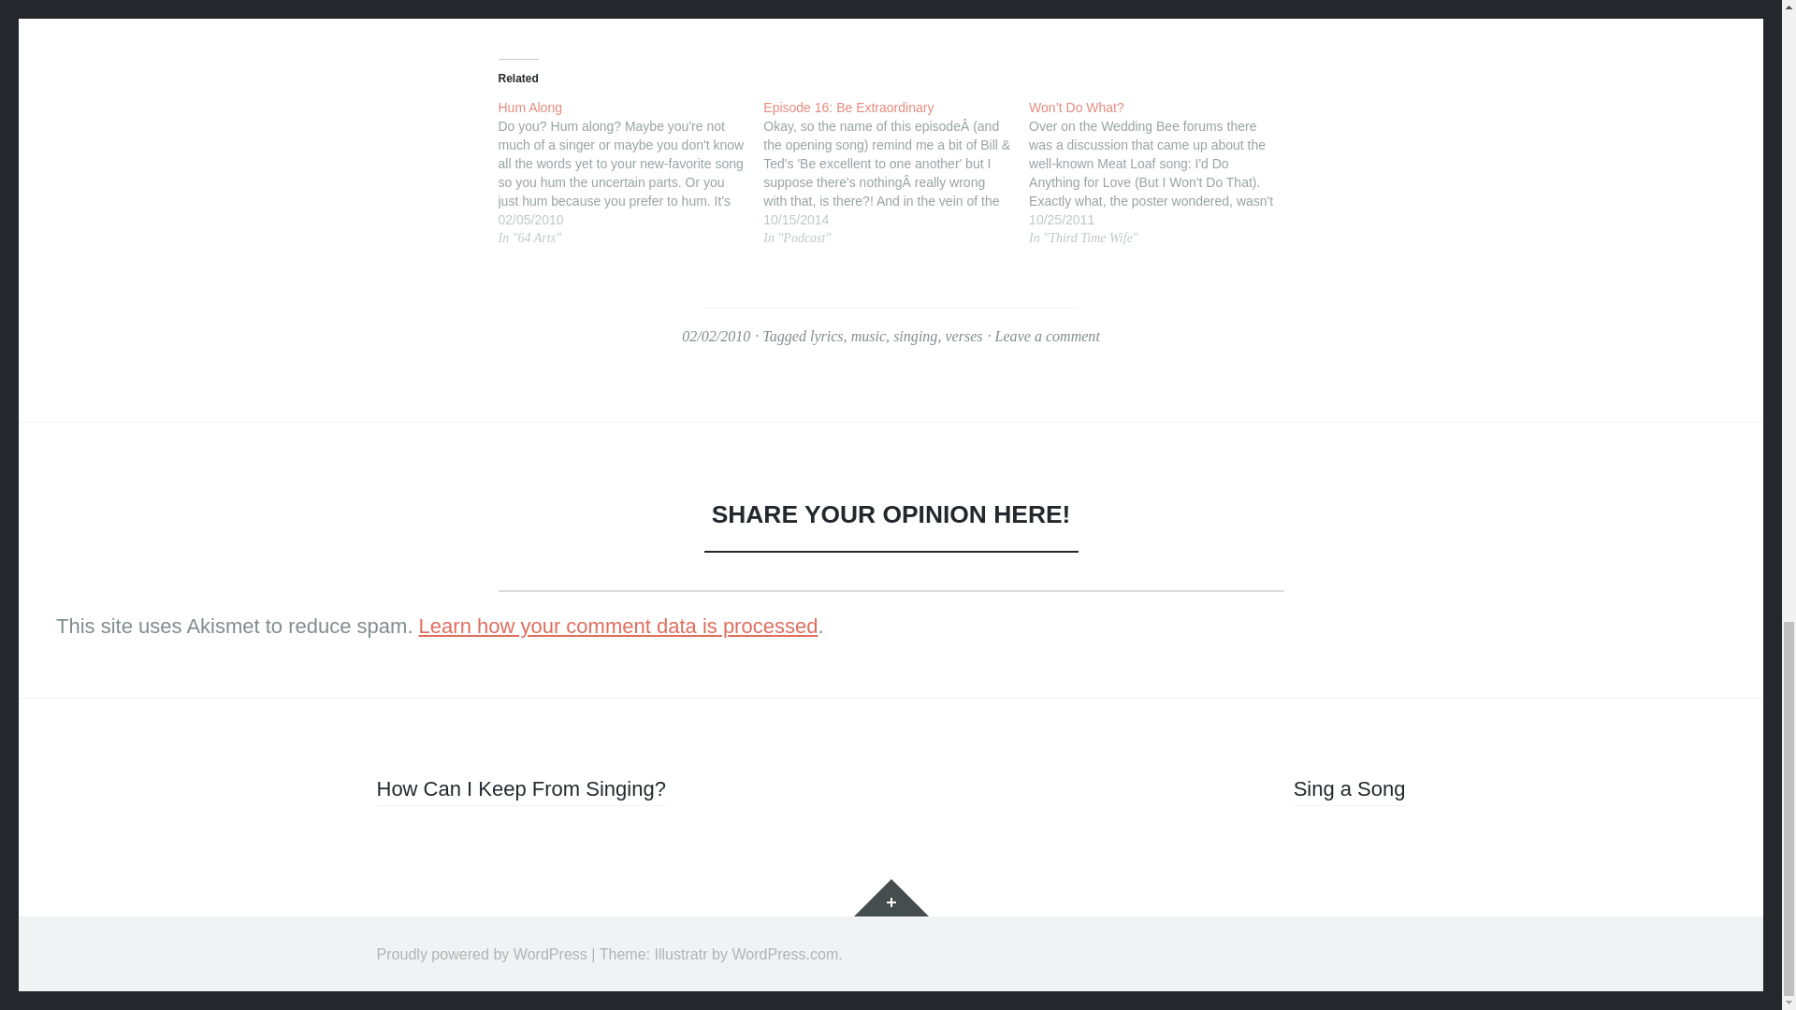 Image resolution: width=1796 pixels, height=1010 pixels. What do you see at coordinates (827, 337) in the screenshot?
I see `lyrics` at bounding box center [827, 337].